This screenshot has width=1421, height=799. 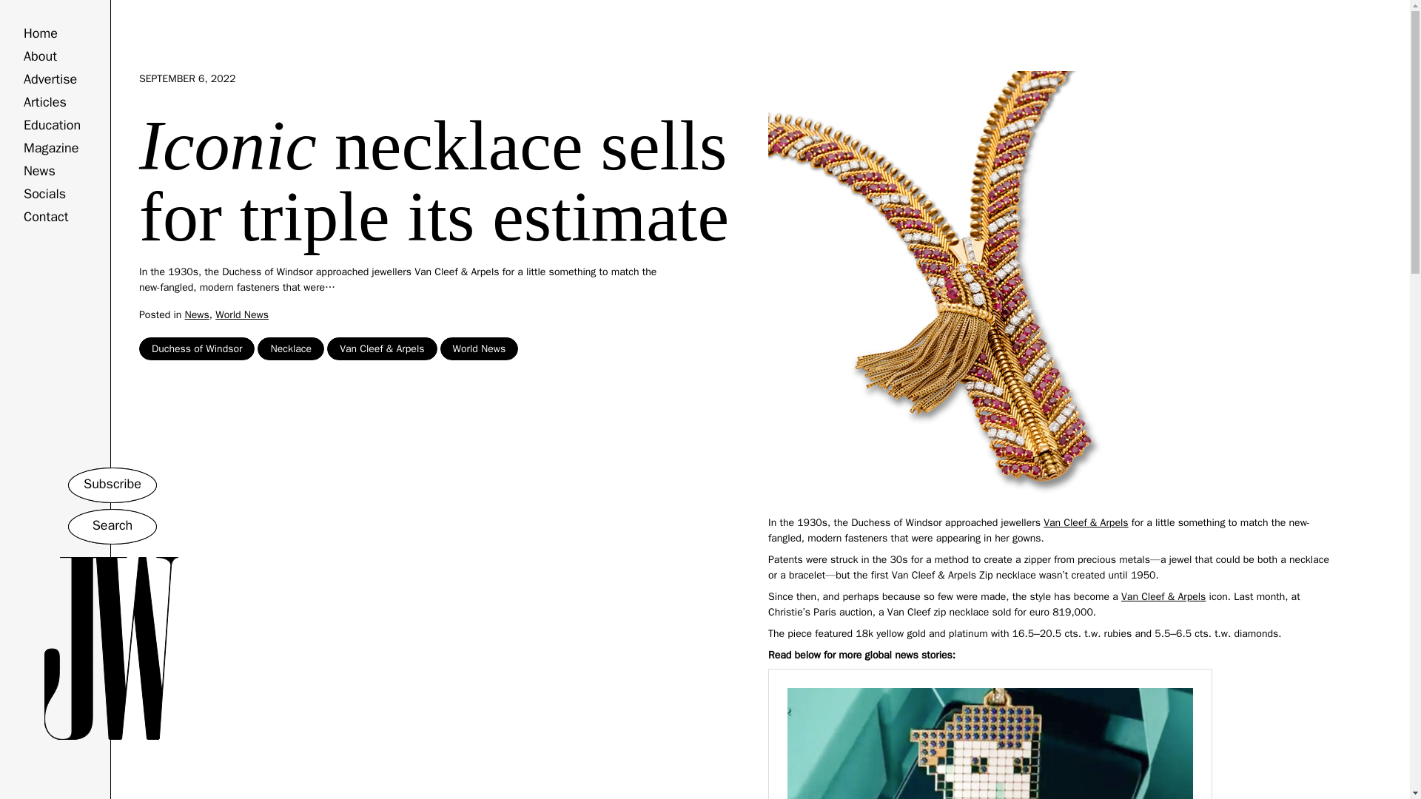 What do you see at coordinates (41, 33) in the screenshot?
I see `Home` at bounding box center [41, 33].